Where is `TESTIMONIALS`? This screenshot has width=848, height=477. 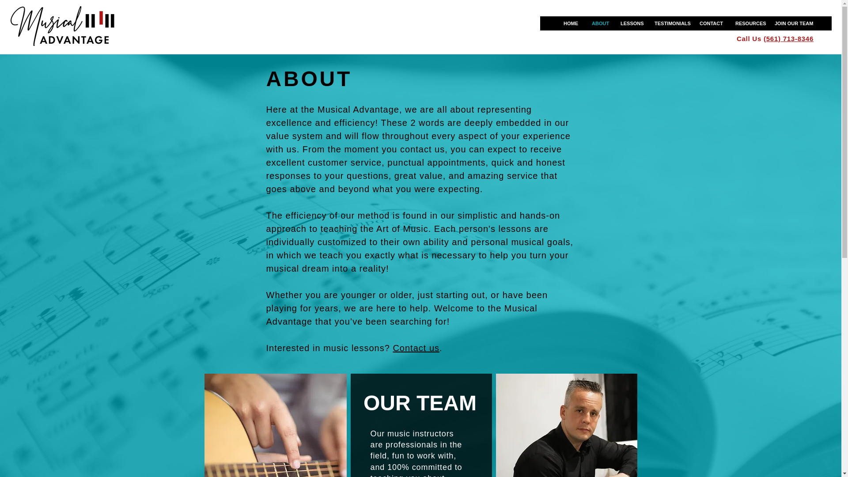 TESTIMONIALS is located at coordinates (670, 23).